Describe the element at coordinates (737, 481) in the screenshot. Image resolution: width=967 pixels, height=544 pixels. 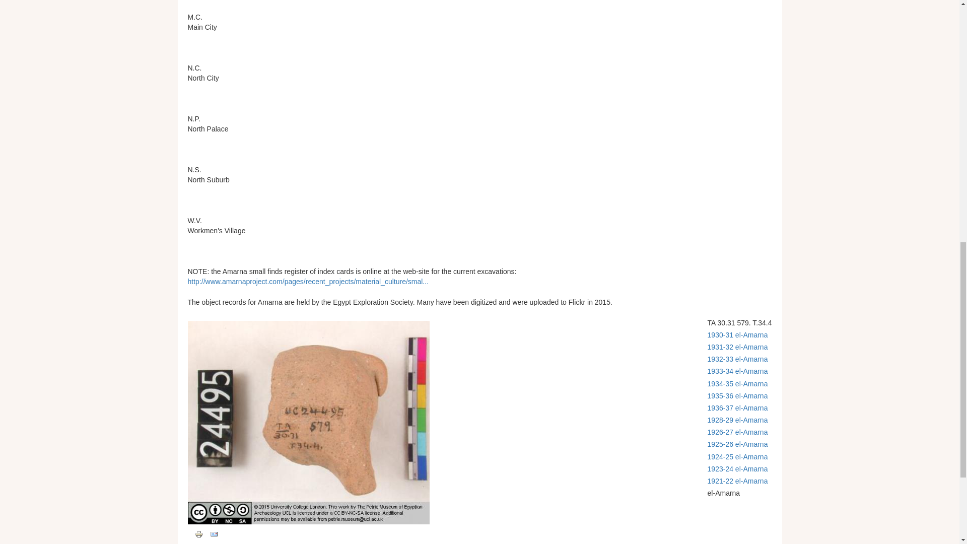
I see `1921-22 el-Amarna` at that location.